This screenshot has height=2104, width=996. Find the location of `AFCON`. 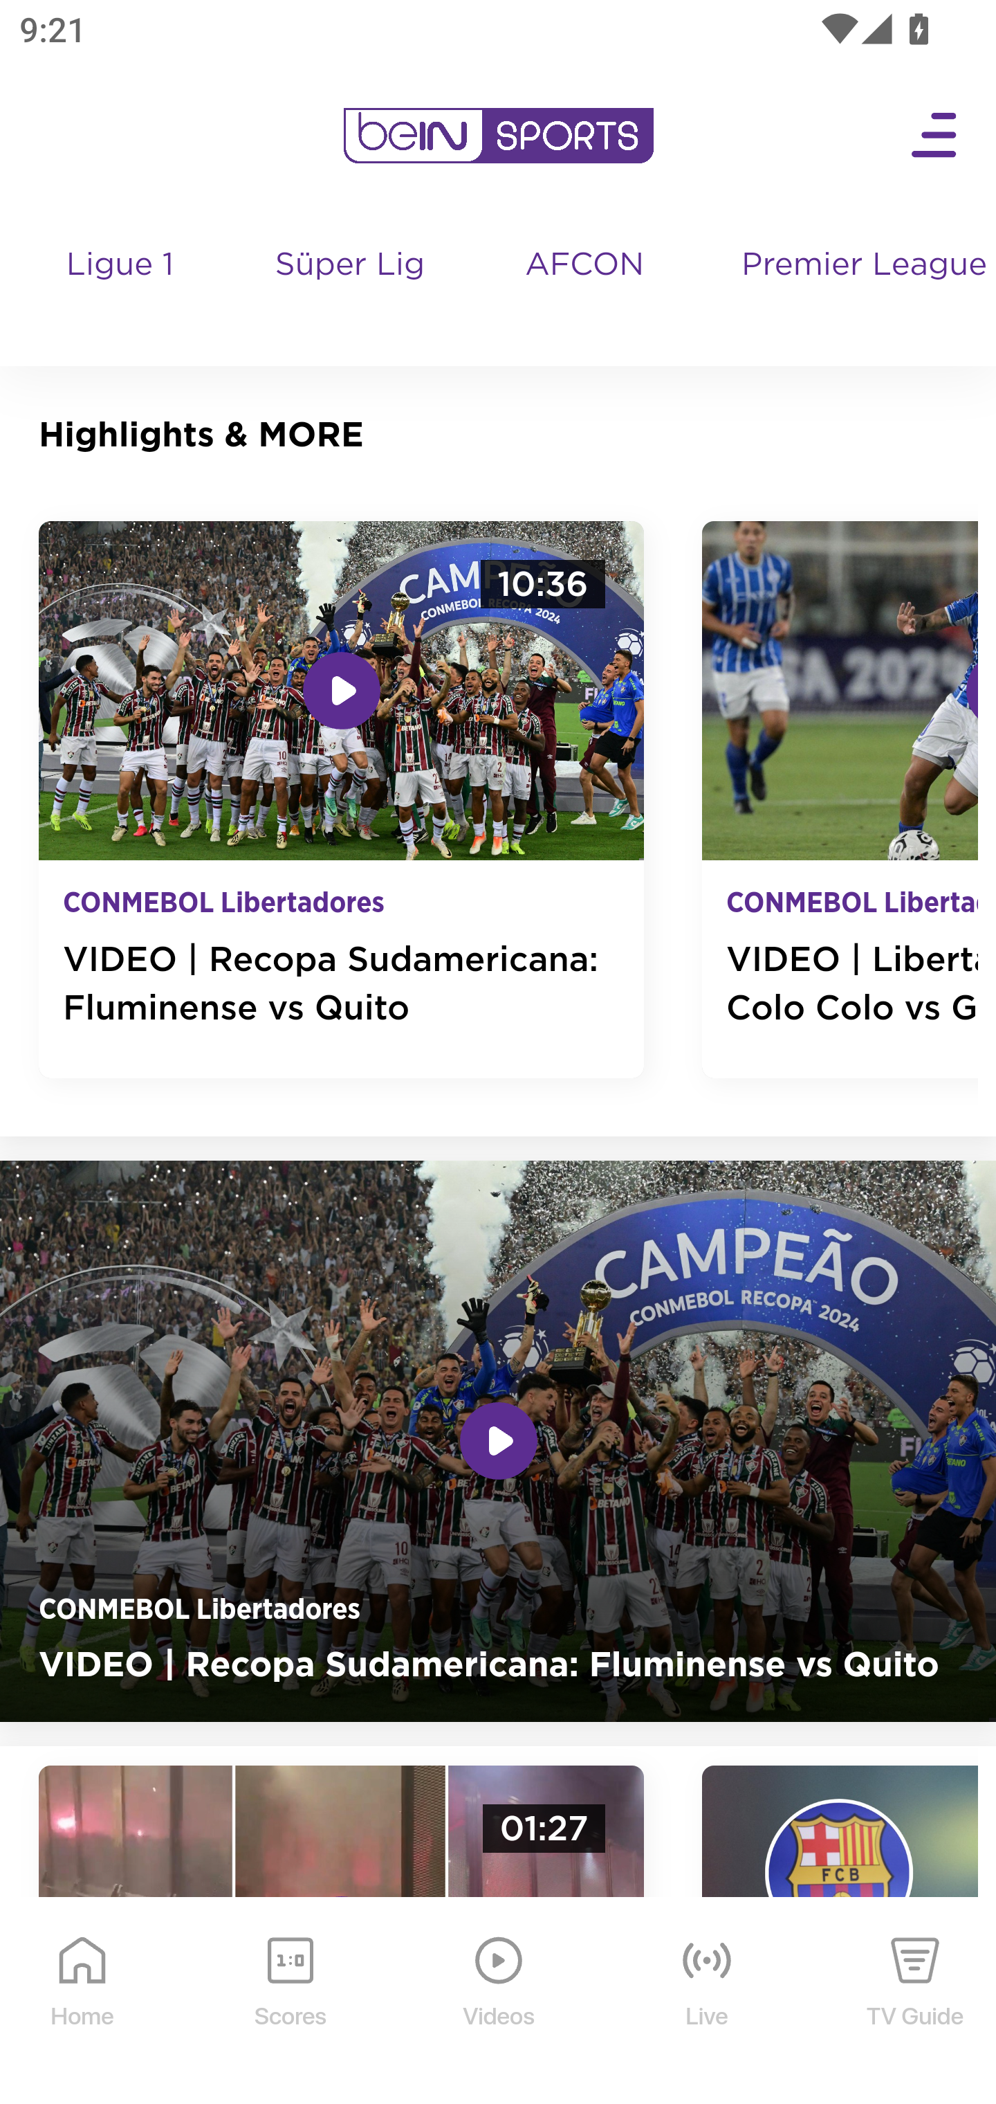

AFCON is located at coordinates (584, 266).